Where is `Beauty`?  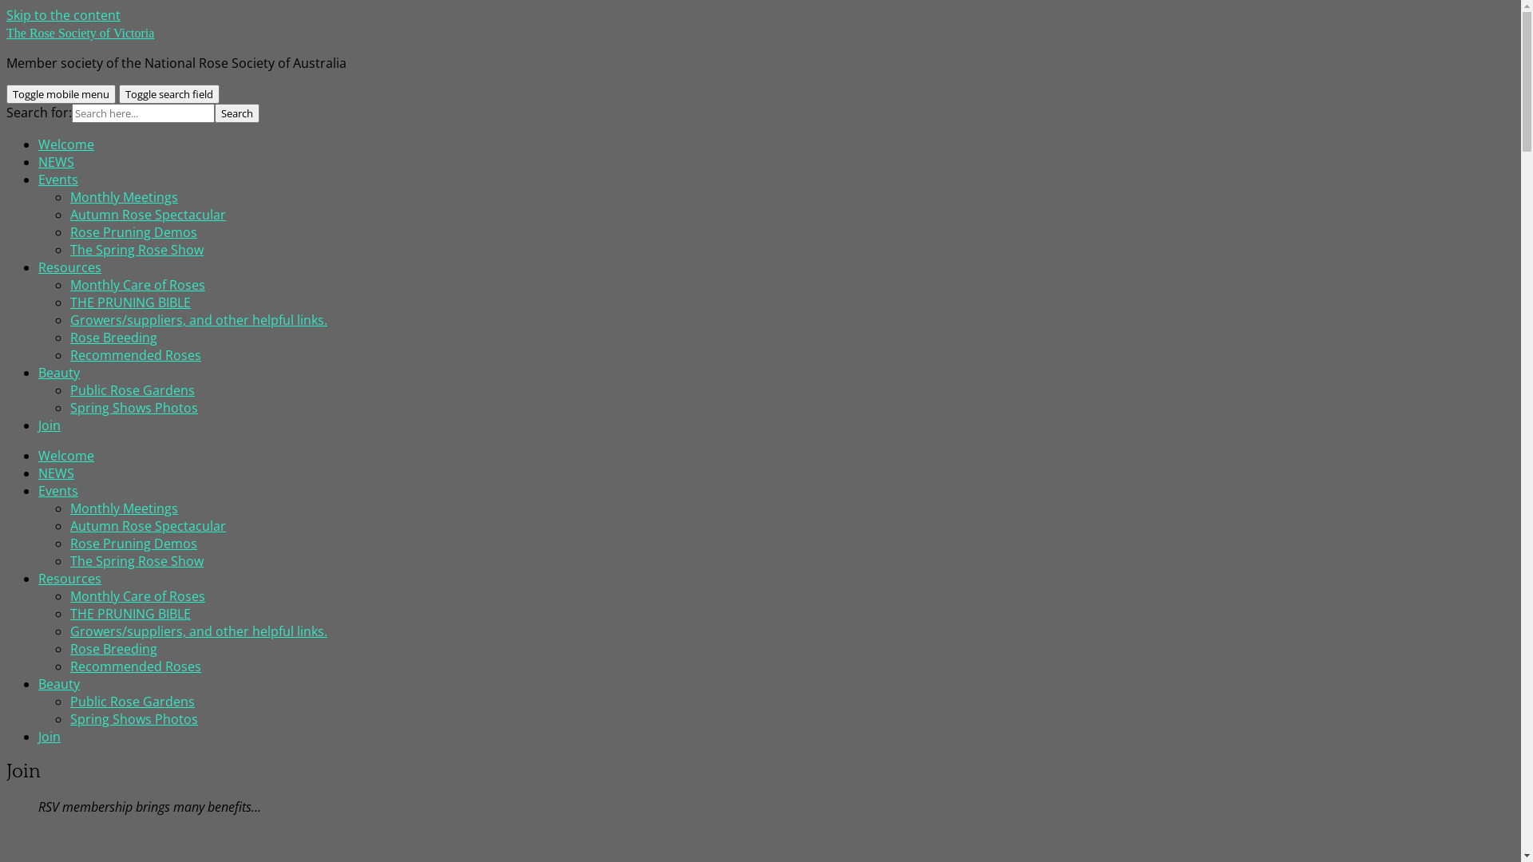
Beauty is located at coordinates (59, 373).